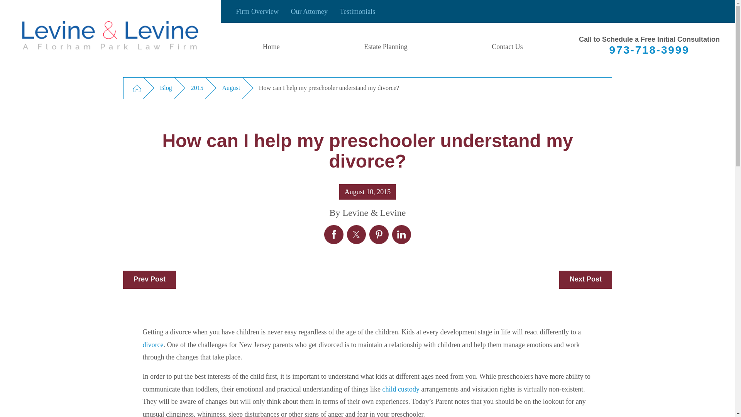 The height and width of the screenshot is (417, 741). I want to click on Testimonials, so click(357, 12).